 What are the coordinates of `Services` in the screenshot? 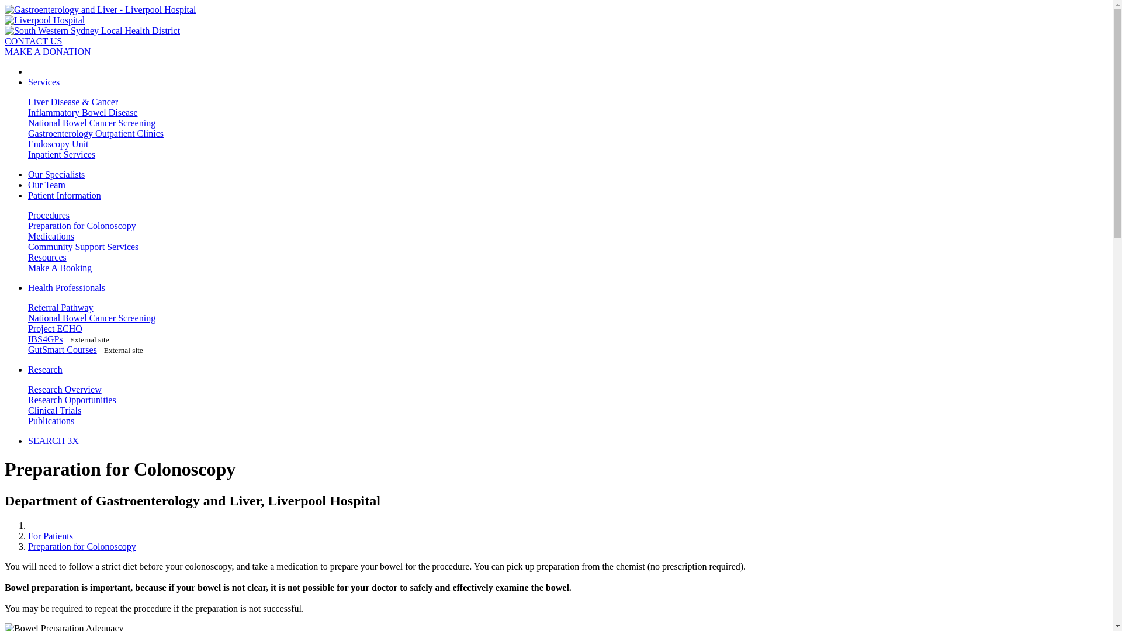 It's located at (44, 82).